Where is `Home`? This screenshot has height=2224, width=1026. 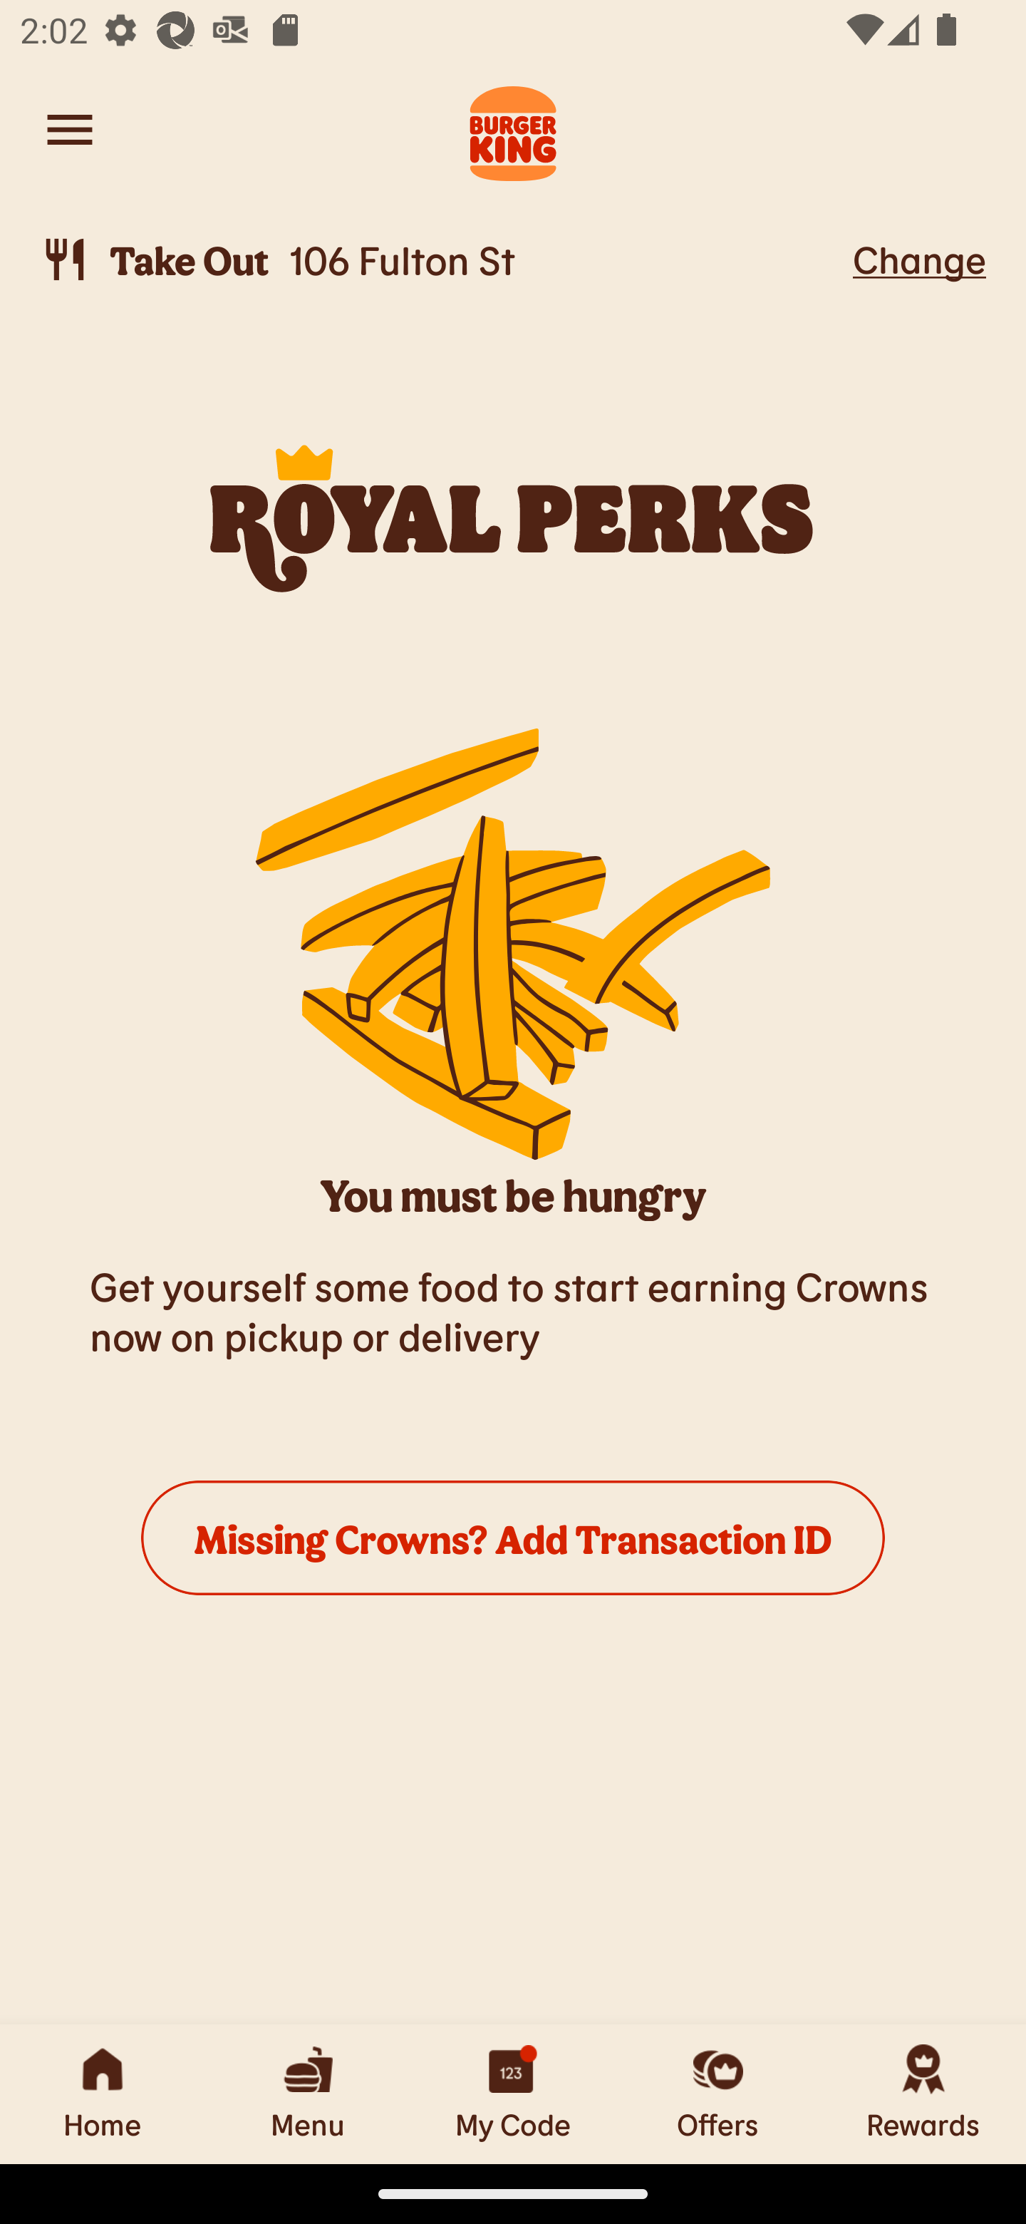 Home is located at coordinates (103, 2094).